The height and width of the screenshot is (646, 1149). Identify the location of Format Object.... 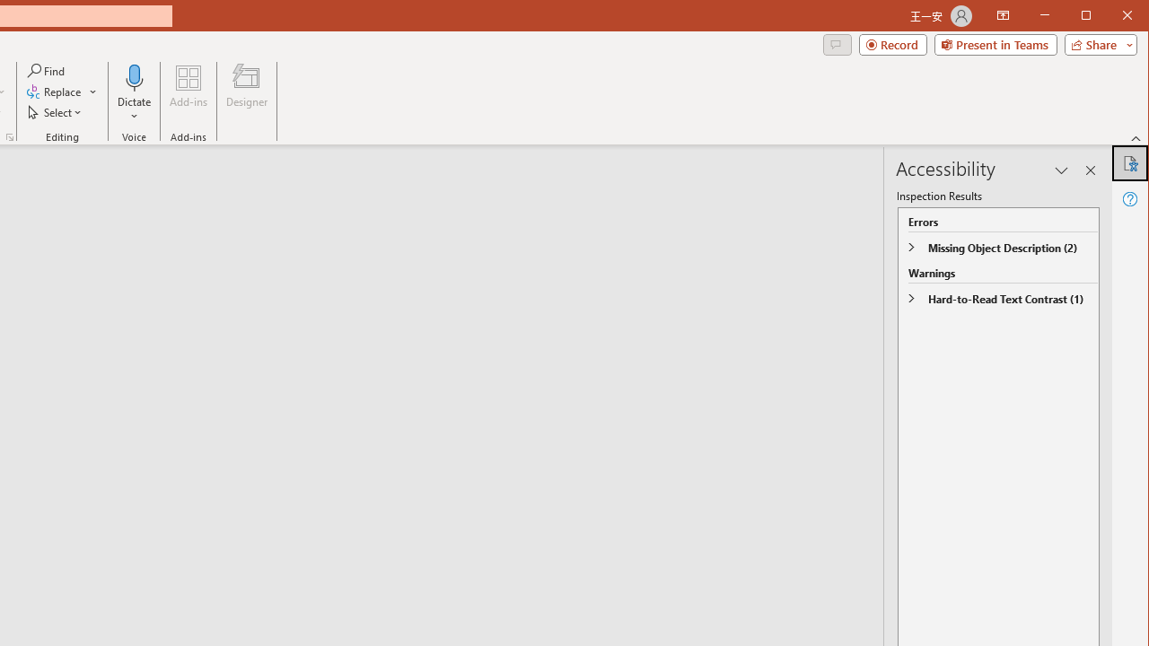
(9, 136).